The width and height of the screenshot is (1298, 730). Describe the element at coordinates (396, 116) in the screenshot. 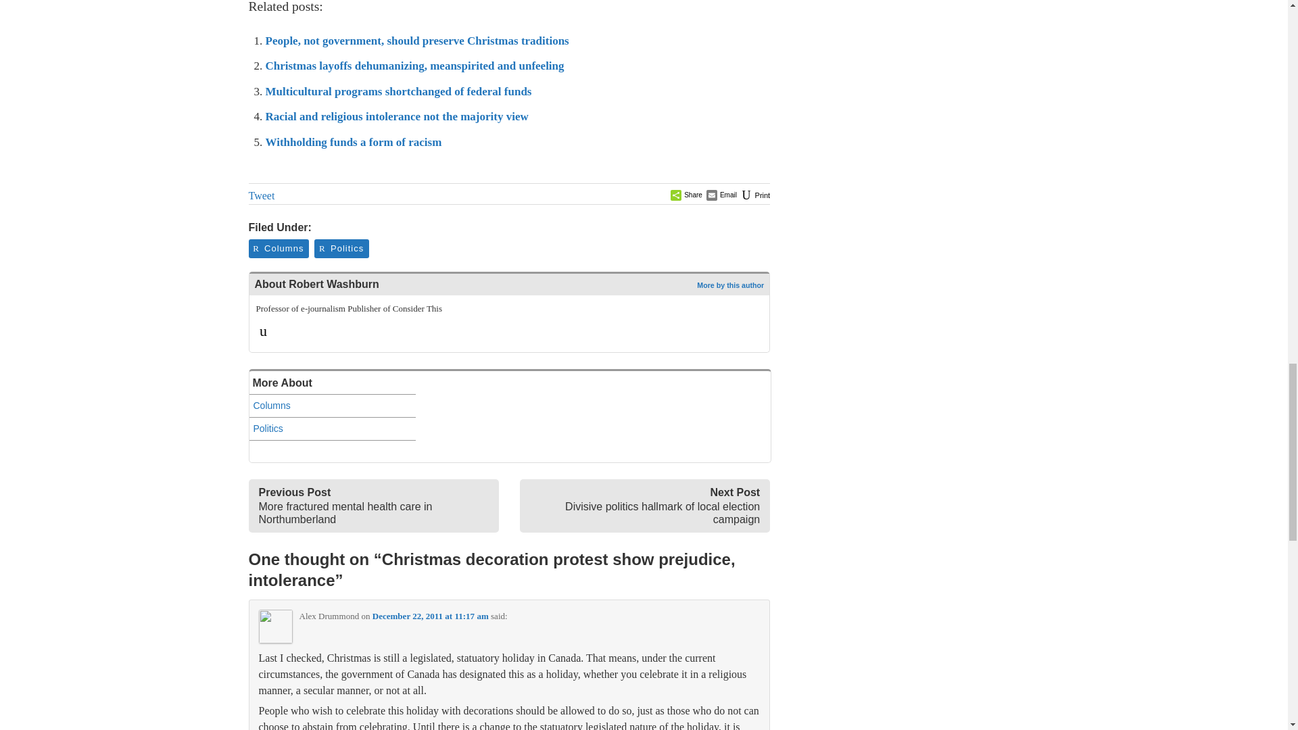

I see `Racial and religious intolerance not the majority view` at that location.